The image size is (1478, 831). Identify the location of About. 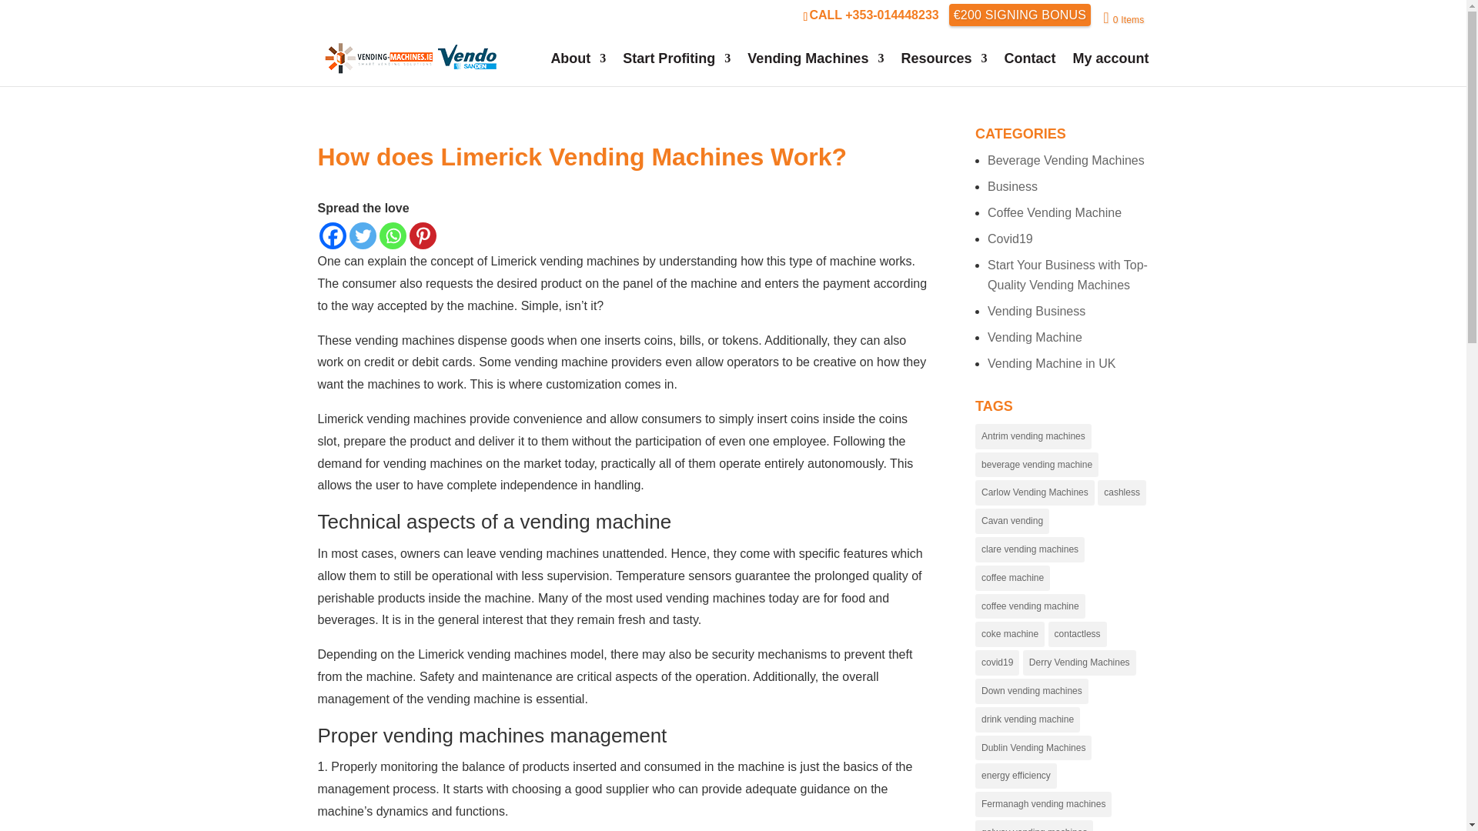
(577, 69).